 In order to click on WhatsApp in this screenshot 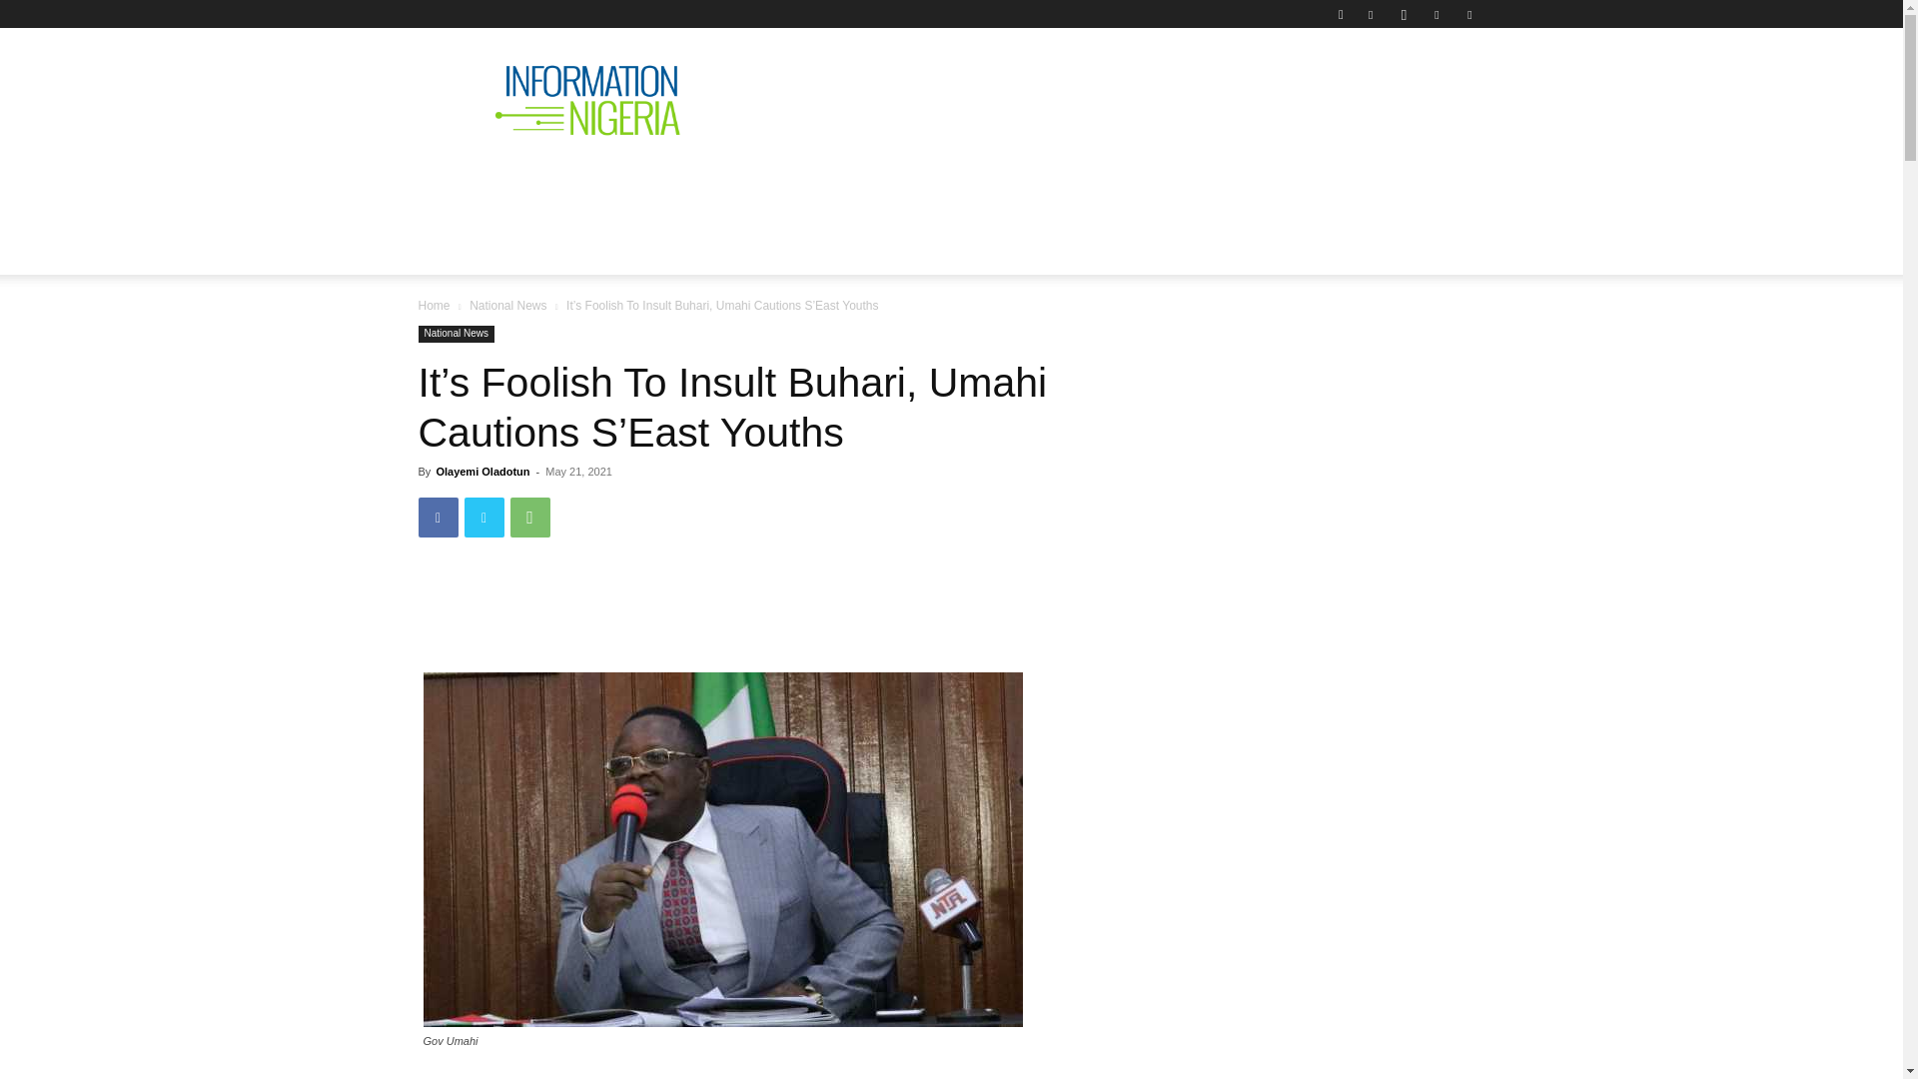, I will do `click(529, 517)`.